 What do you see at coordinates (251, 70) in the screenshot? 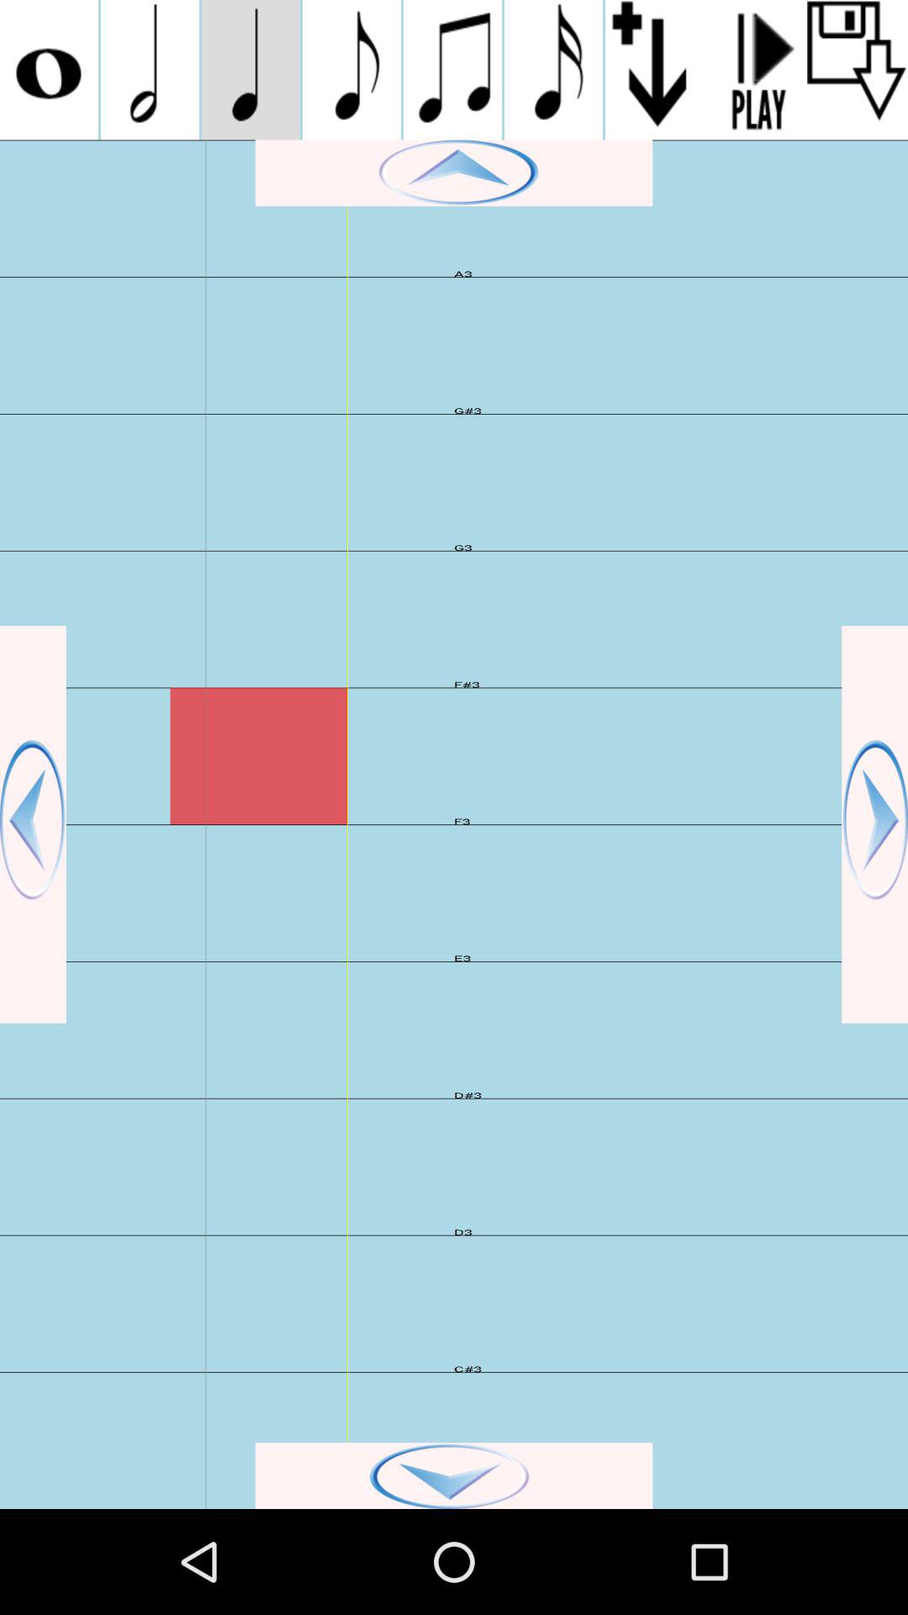
I see `place quarter note` at bounding box center [251, 70].